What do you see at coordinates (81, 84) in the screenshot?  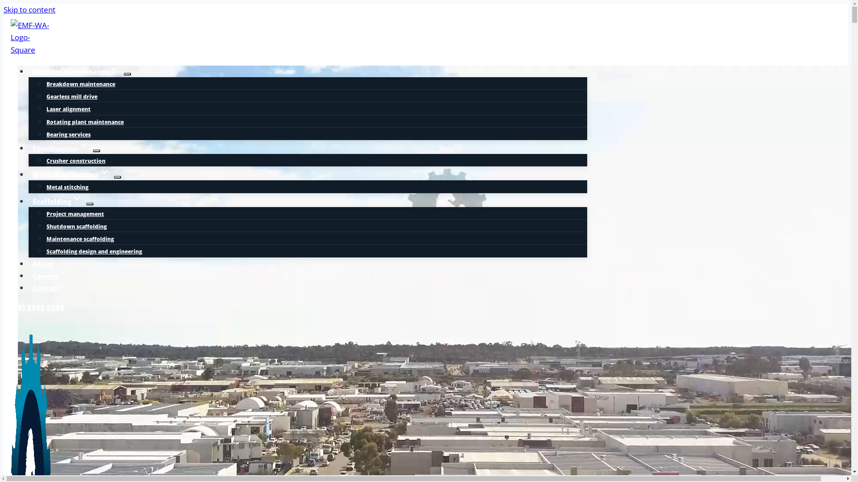 I see `Breakdown maintenance` at bounding box center [81, 84].